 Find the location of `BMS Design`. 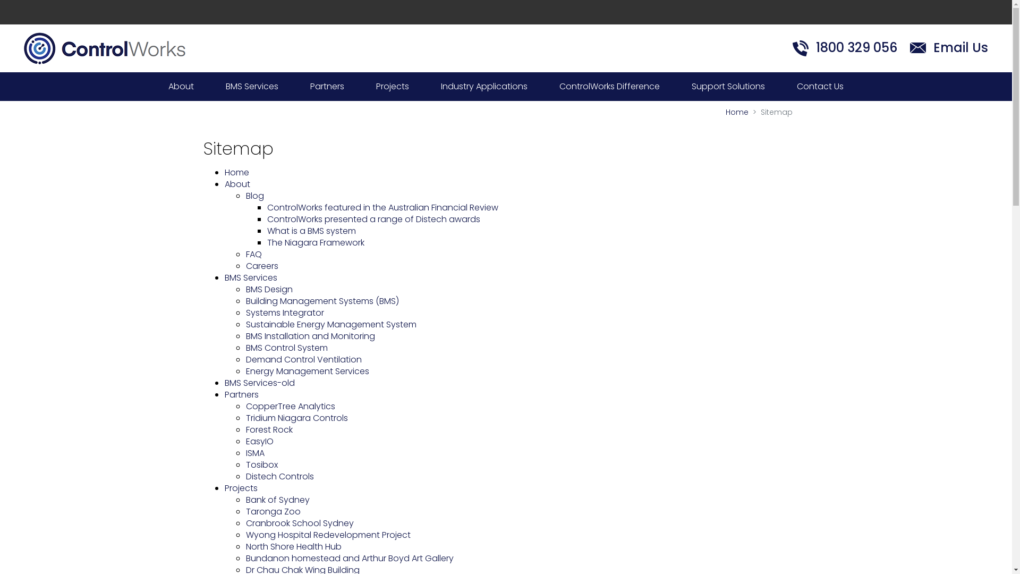

BMS Design is located at coordinates (269, 289).